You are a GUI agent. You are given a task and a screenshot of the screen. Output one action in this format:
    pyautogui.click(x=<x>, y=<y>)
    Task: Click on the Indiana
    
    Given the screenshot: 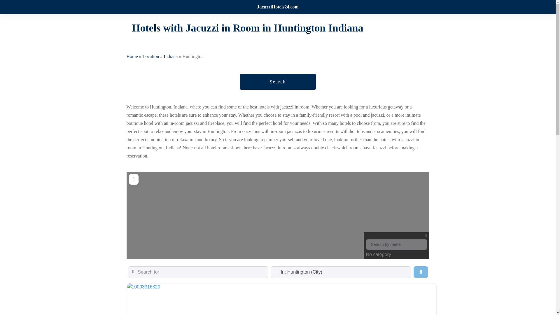 What is the action you would take?
    pyautogui.click(x=170, y=56)
    